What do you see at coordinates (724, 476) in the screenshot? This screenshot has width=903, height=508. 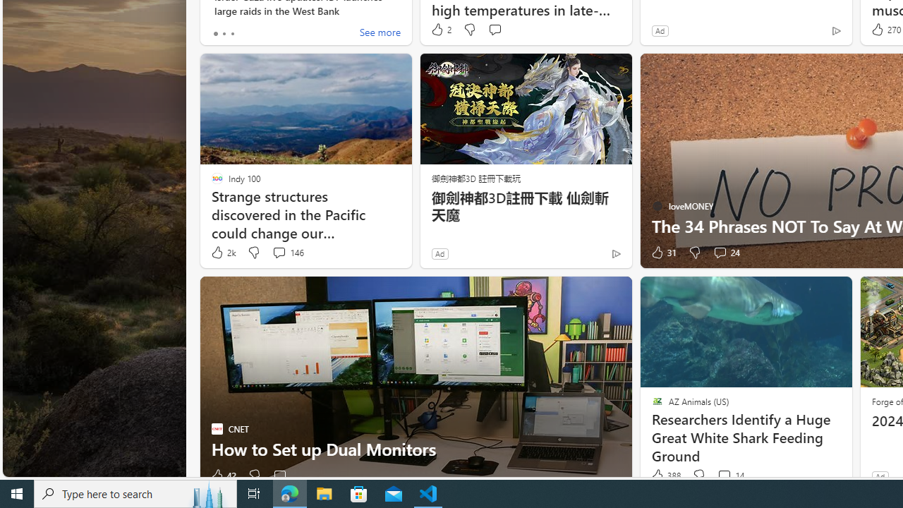 I see `View comments 14 Comment` at bounding box center [724, 476].